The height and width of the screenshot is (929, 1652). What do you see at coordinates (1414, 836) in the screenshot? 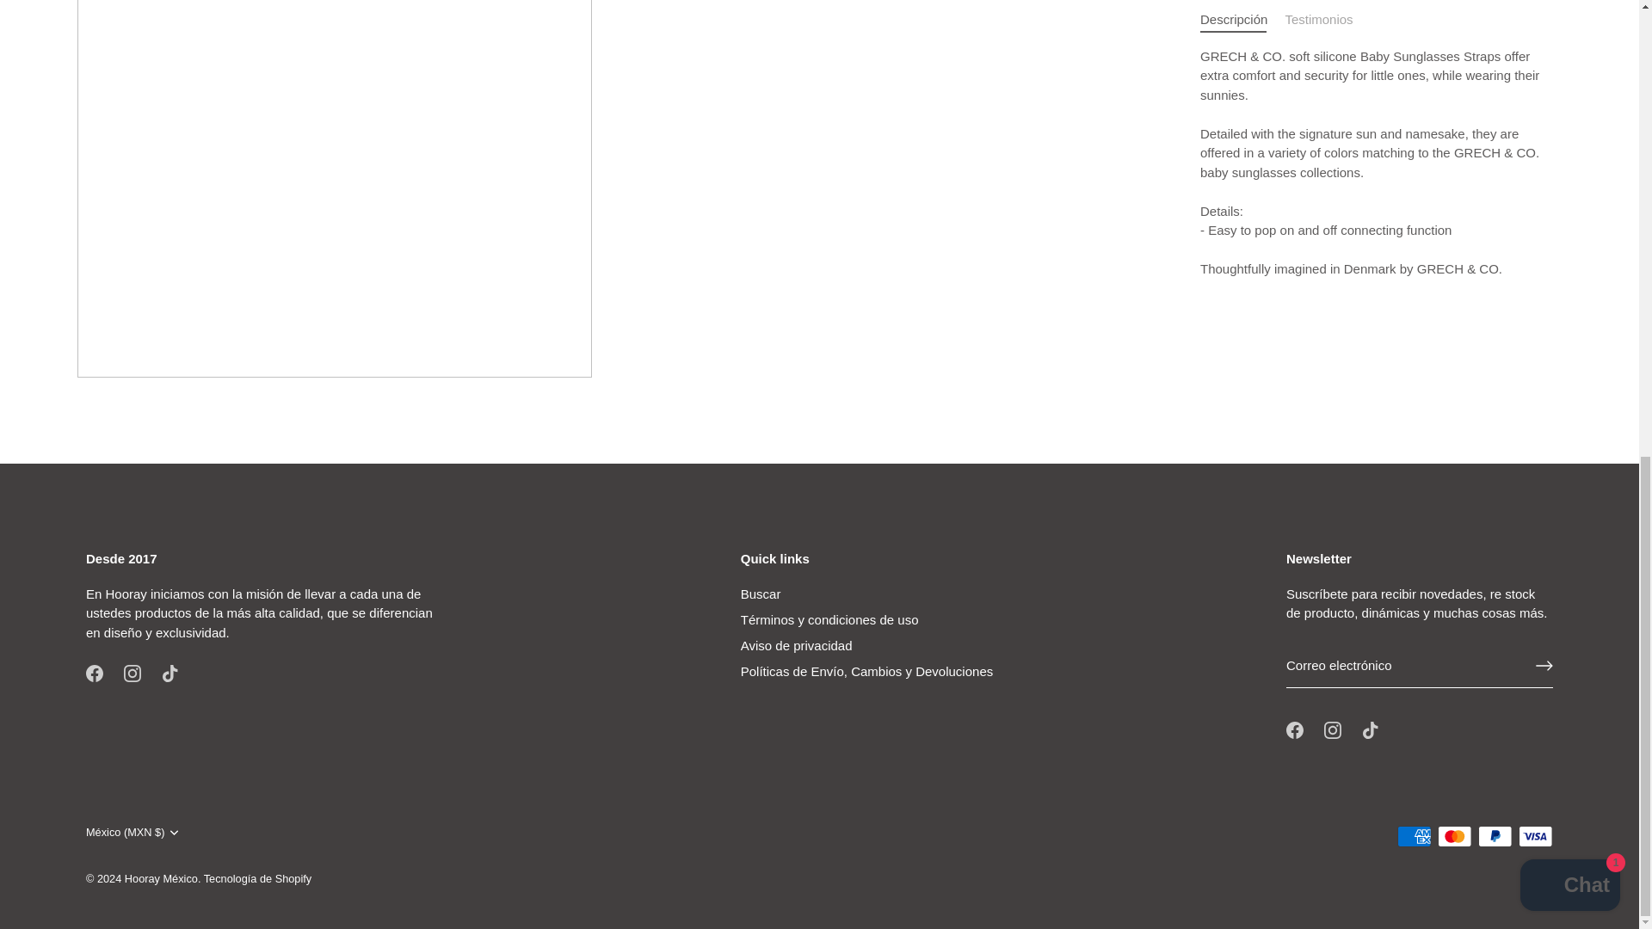
I see `American Express` at bounding box center [1414, 836].